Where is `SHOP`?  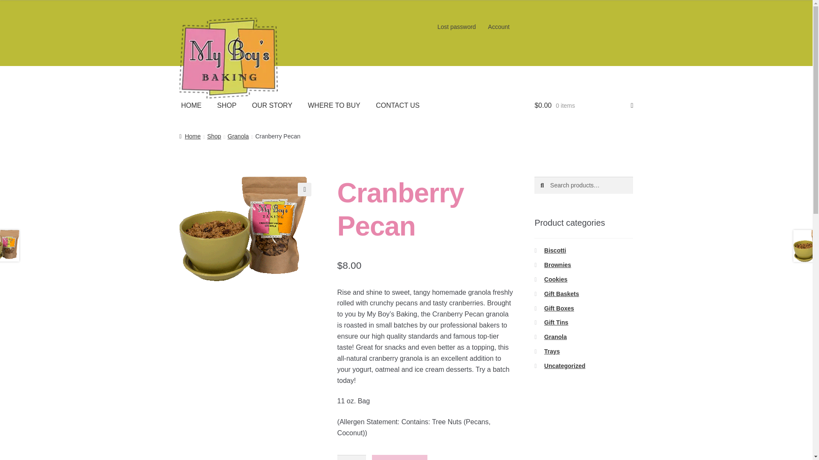 SHOP is located at coordinates (227, 106).